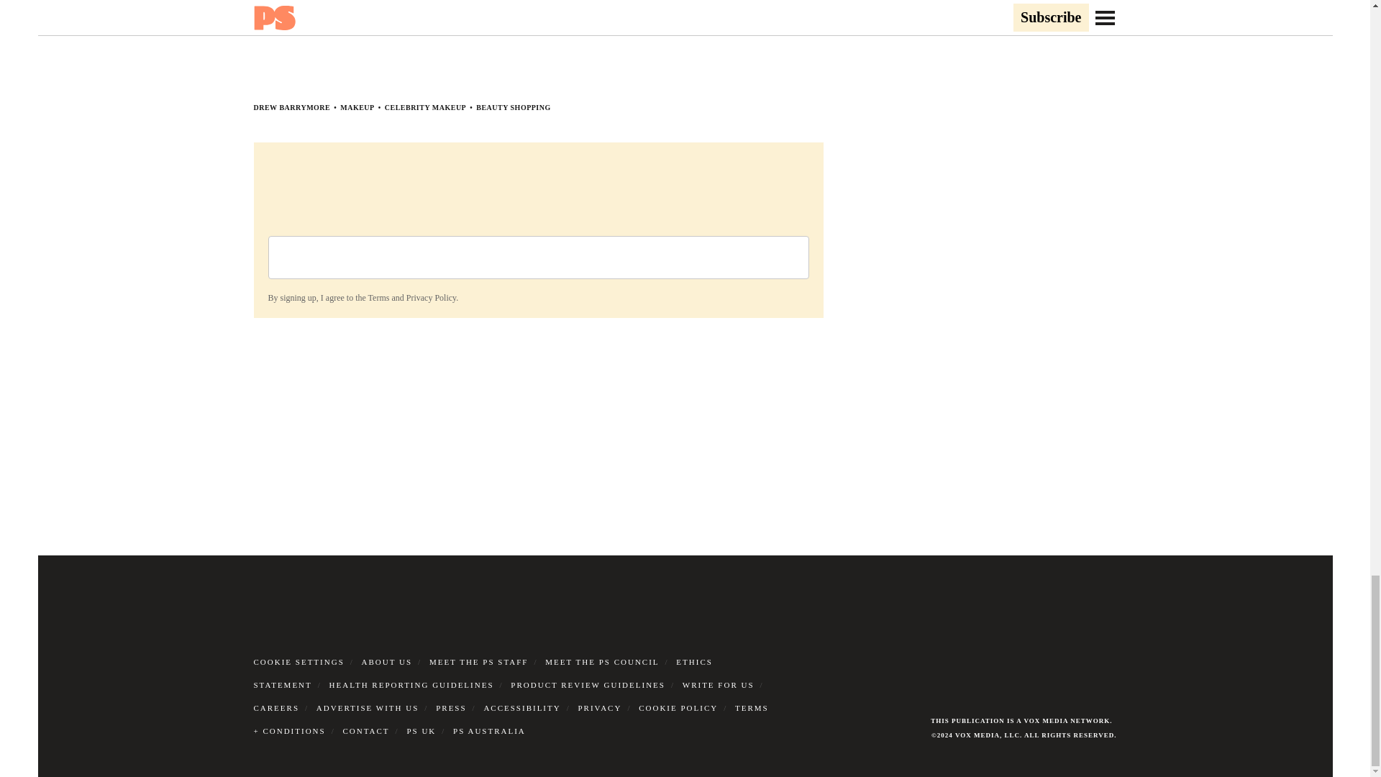 The width and height of the screenshot is (1381, 777). What do you see at coordinates (291, 107) in the screenshot?
I see `DREW BARRYMORE` at bounding box center [291, 107].